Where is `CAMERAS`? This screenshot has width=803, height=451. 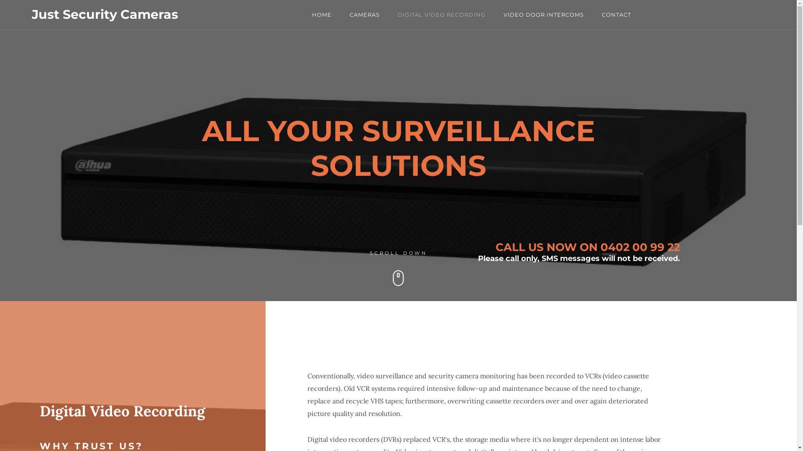
CAMERAS is located at coordinates (365, 15).